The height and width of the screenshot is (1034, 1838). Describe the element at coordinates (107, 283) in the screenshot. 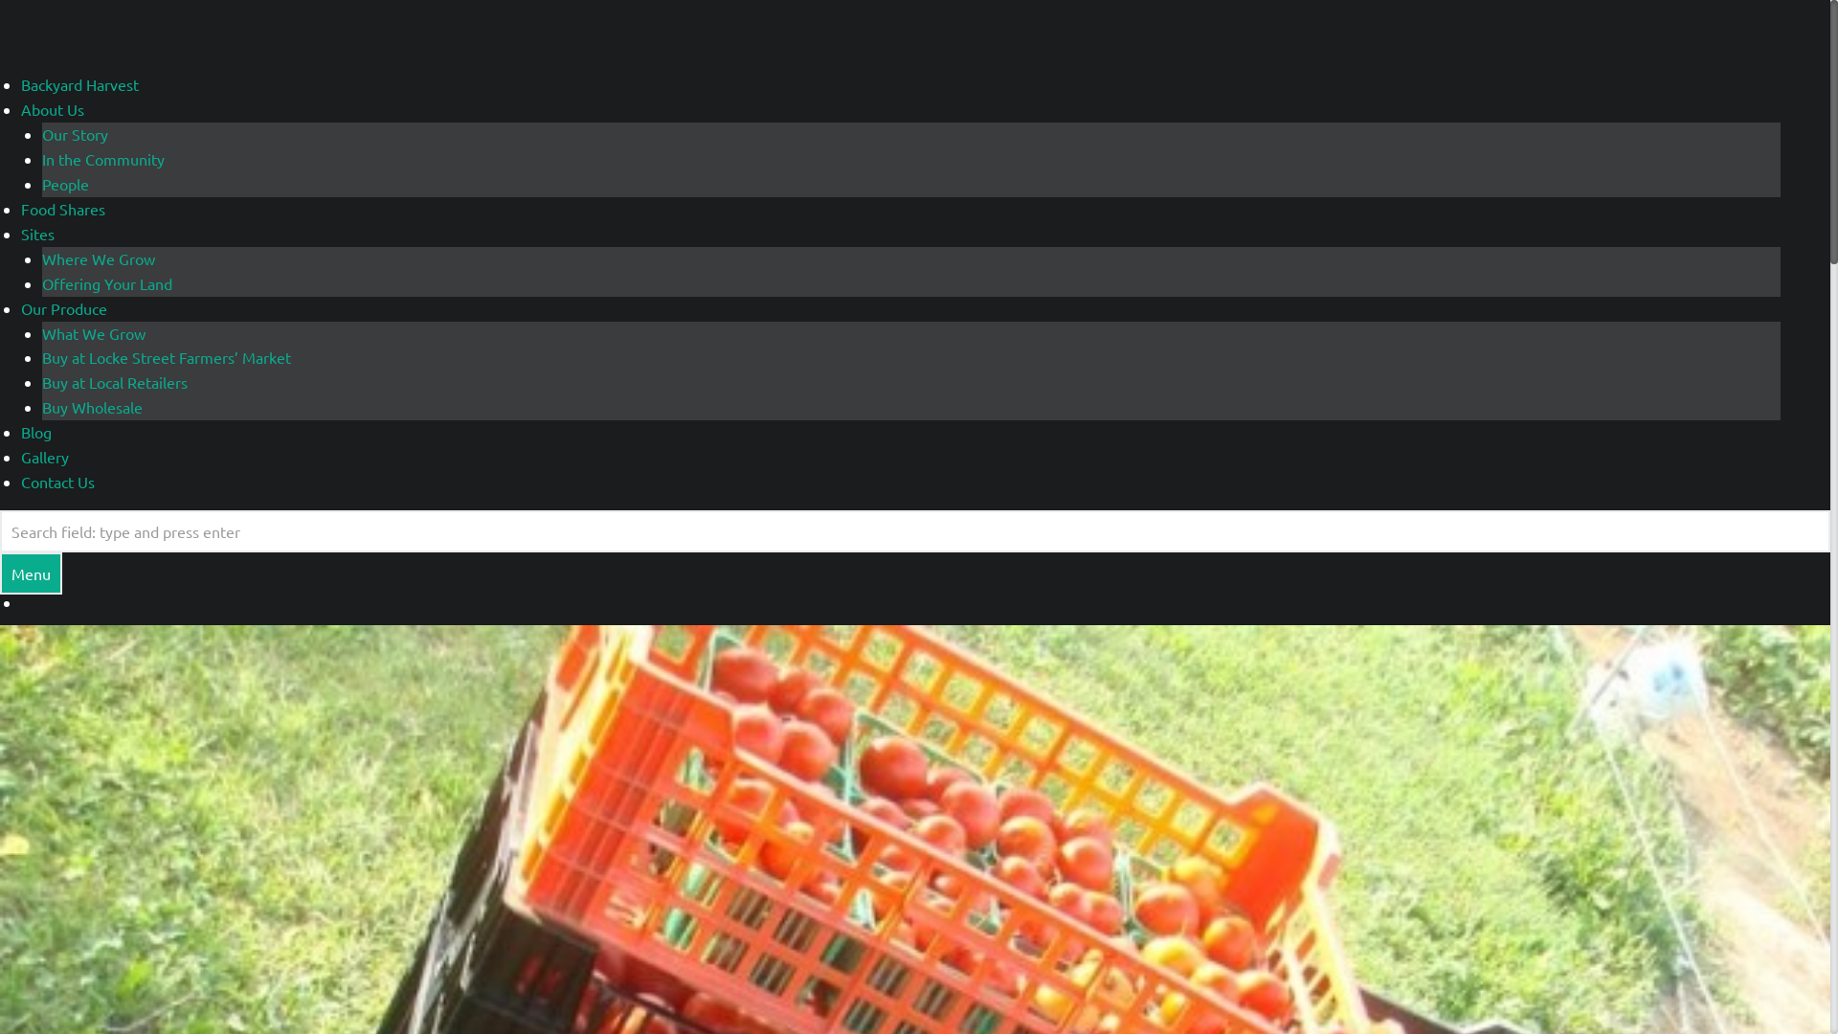

I see `Offering Your Land` at that location.